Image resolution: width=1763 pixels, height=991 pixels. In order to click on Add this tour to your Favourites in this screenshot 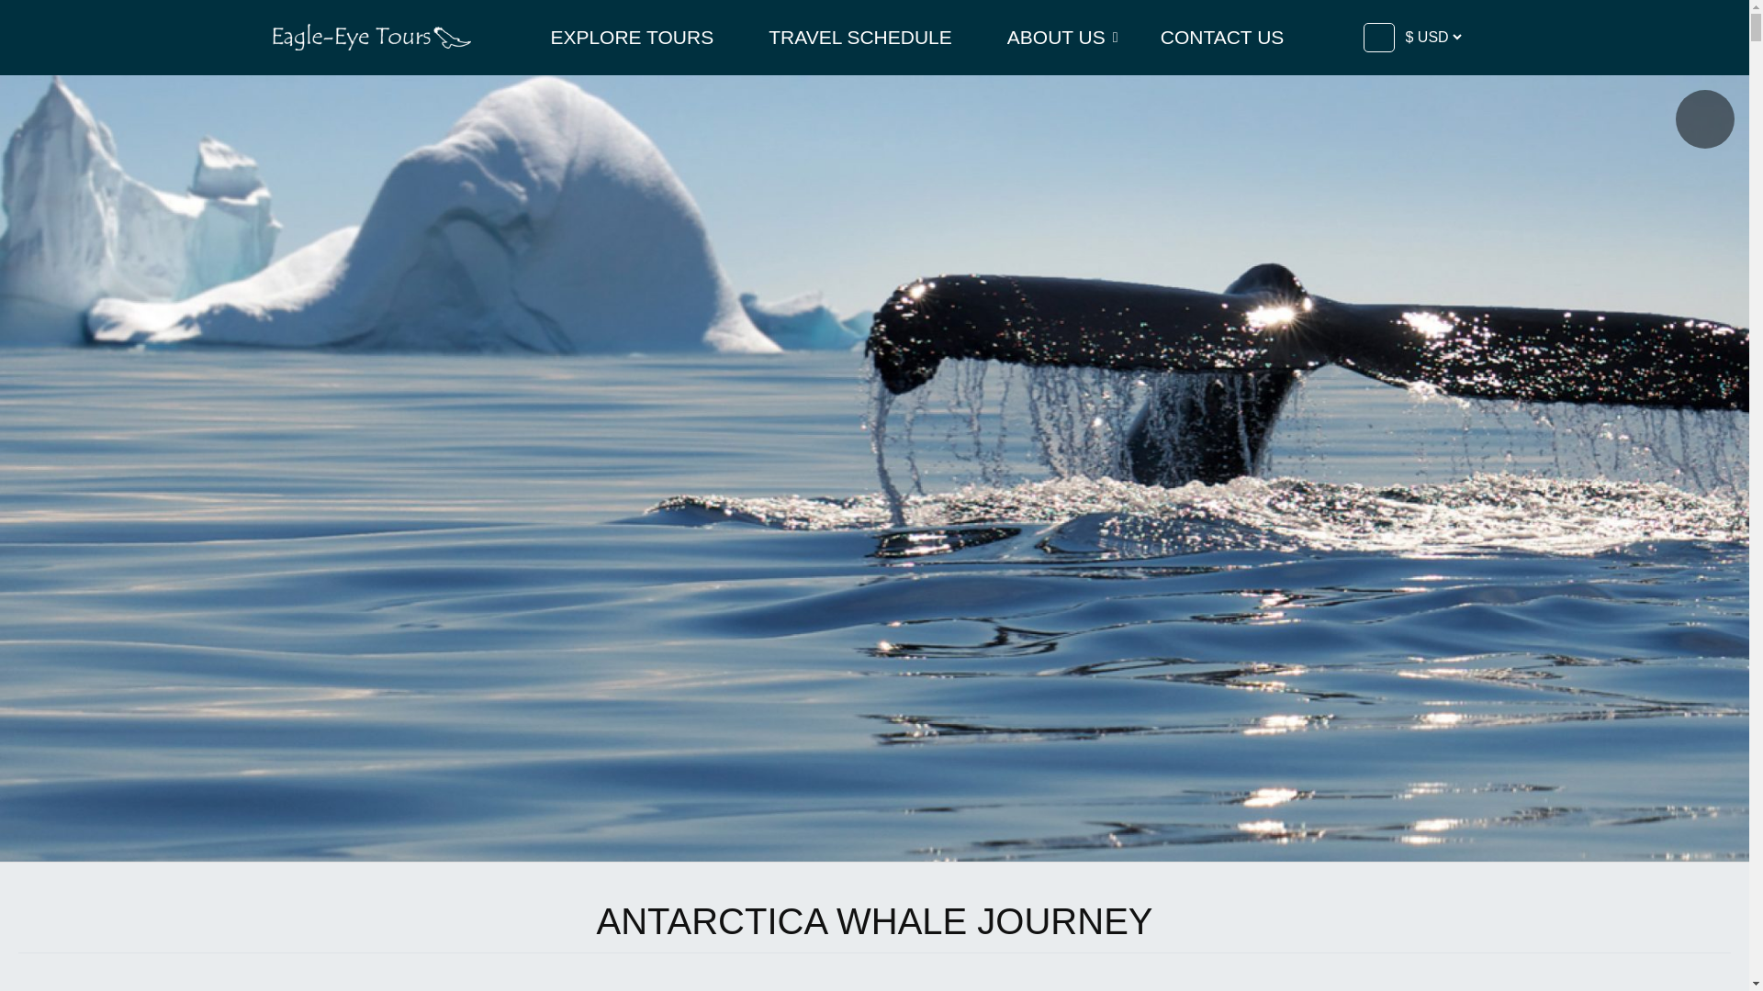, I will do `click(1705, 119)`.